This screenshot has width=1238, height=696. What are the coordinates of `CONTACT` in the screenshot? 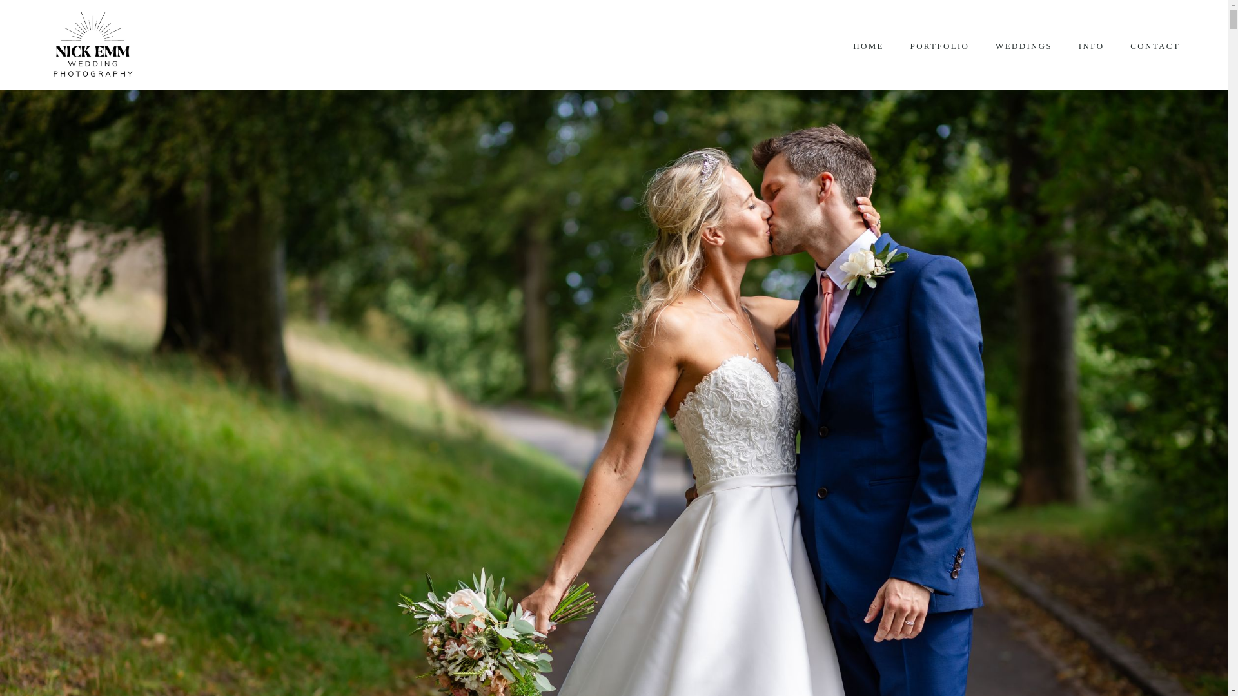 It's located at (1155, 46).